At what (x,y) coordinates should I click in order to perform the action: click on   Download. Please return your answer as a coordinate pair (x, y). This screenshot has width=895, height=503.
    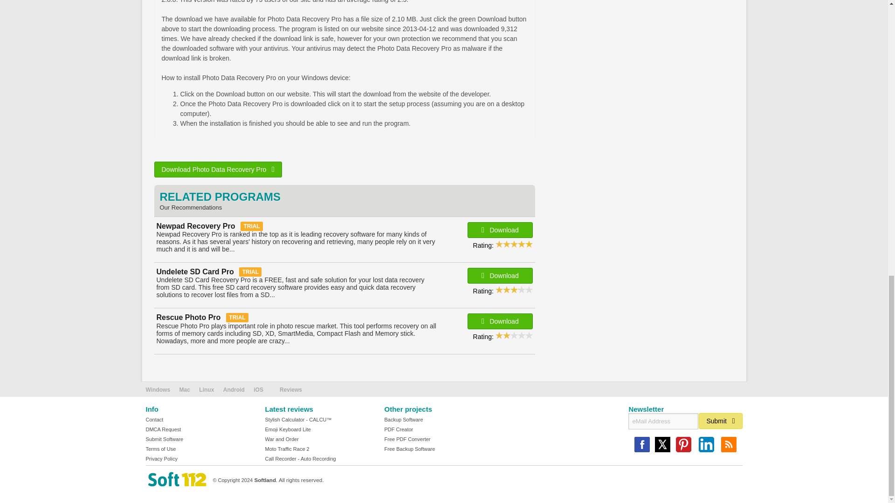
    Looking at the image, I should click on (500, 230).